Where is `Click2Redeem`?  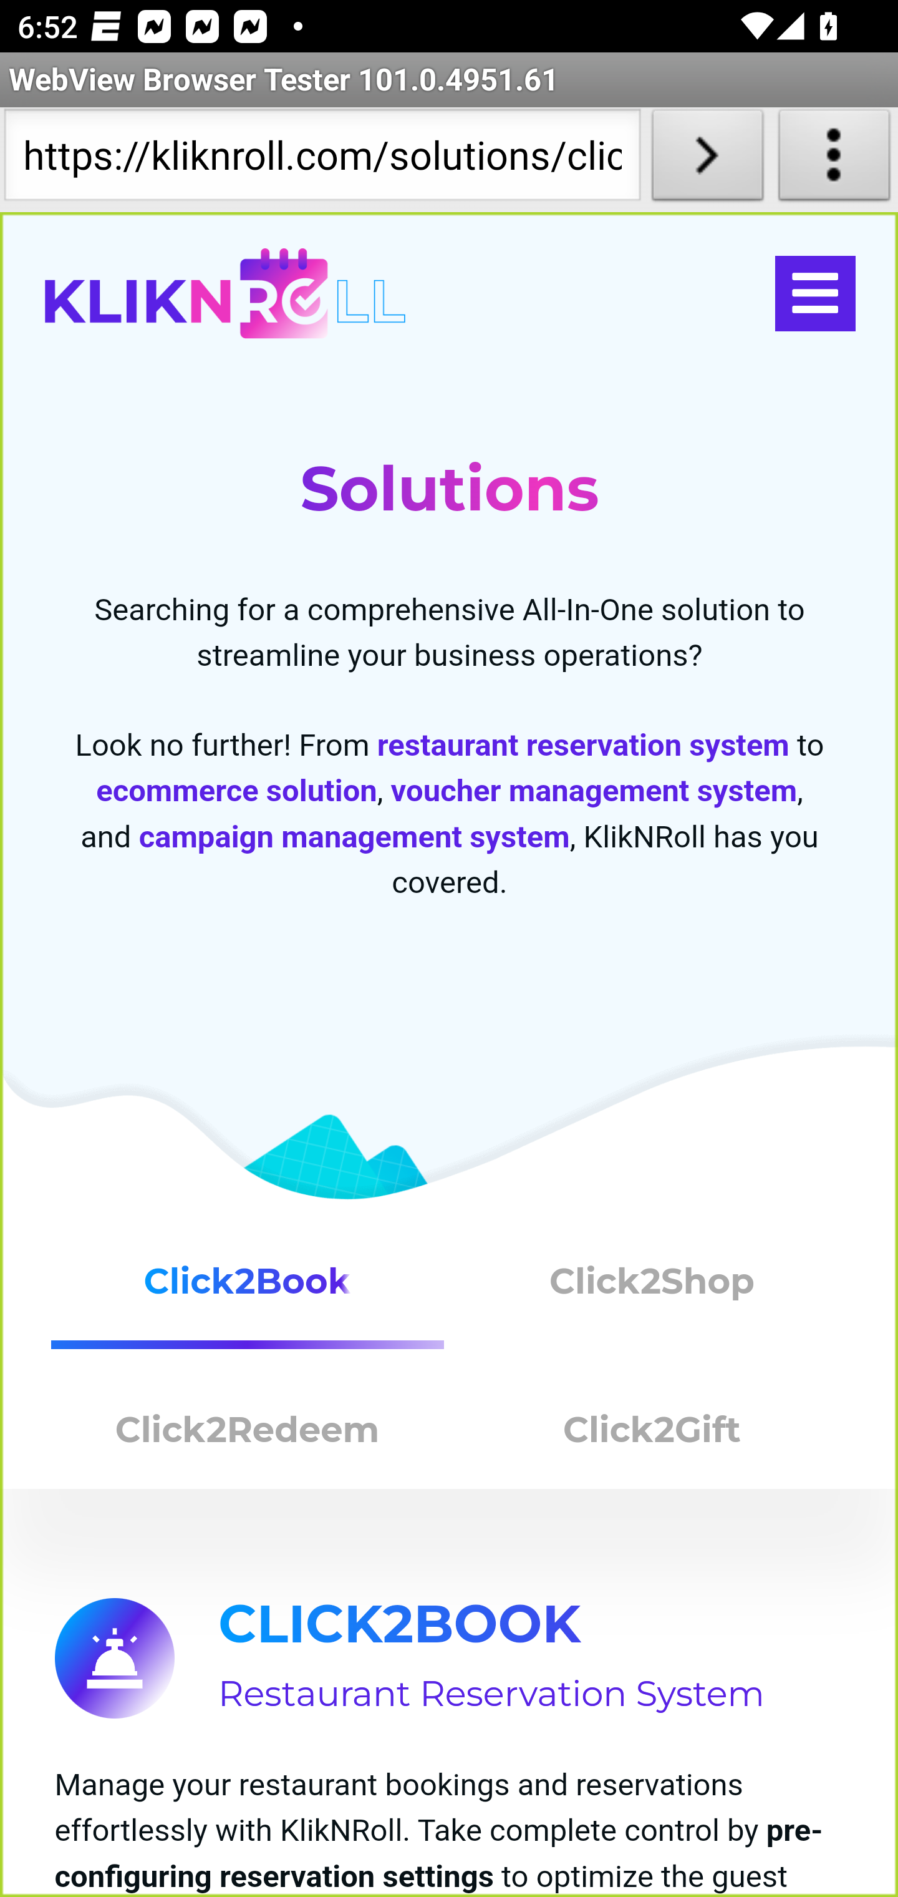
Click2Redeem is located at coordinates (248, 1435).